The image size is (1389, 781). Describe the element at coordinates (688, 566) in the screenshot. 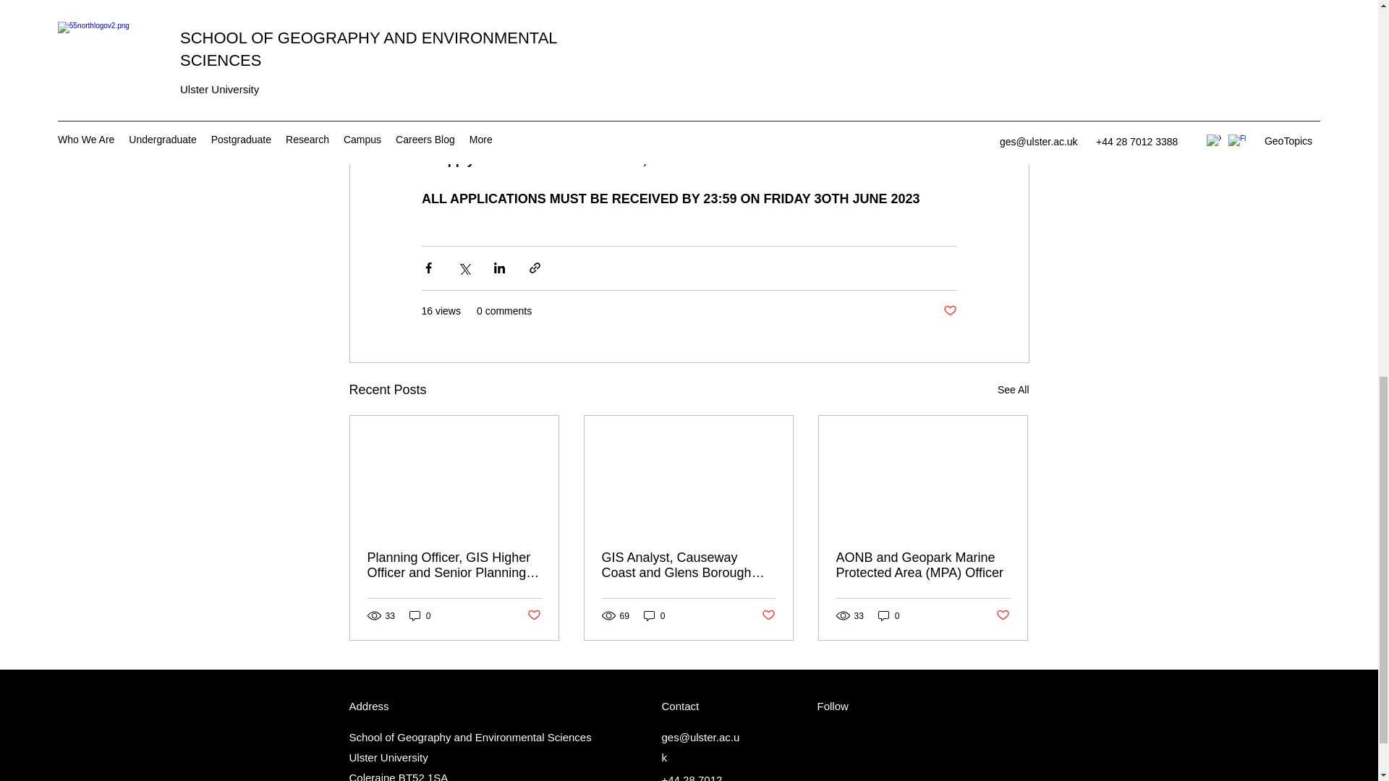

I see `GIS Analyst, Causeway Coast and Glens Borough Council` at that location.